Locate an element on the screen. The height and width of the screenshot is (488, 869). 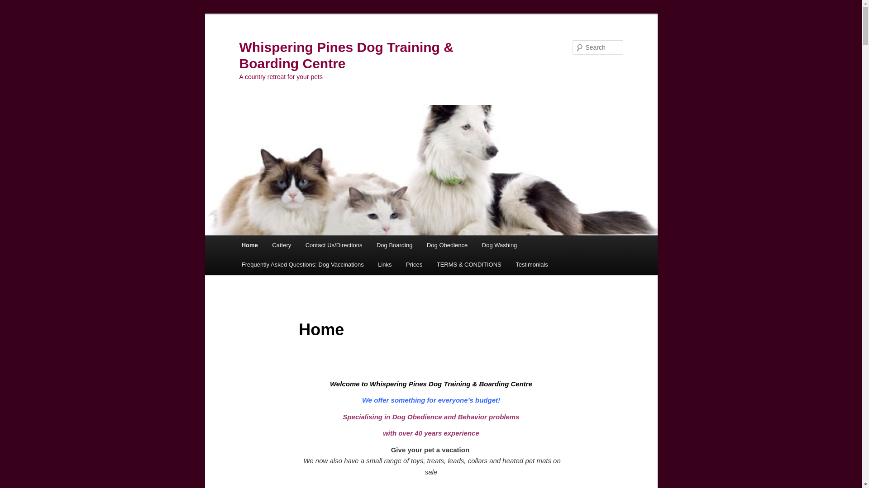
Frequently Asked Questions: Dog Vaccinations is located at coordinates (303, 265).